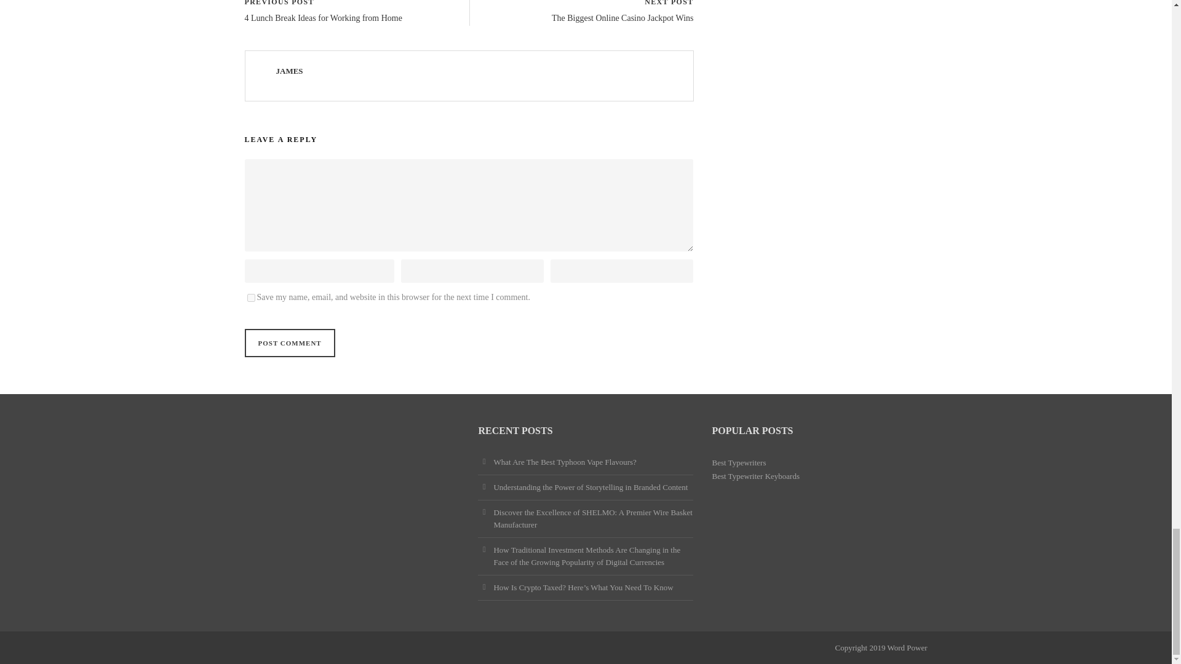 Image resolution: width=1181 pixels, height=664 pixels. Describe the element at coordinates (251, 298) in the screenshot. I see `yes` at that location.